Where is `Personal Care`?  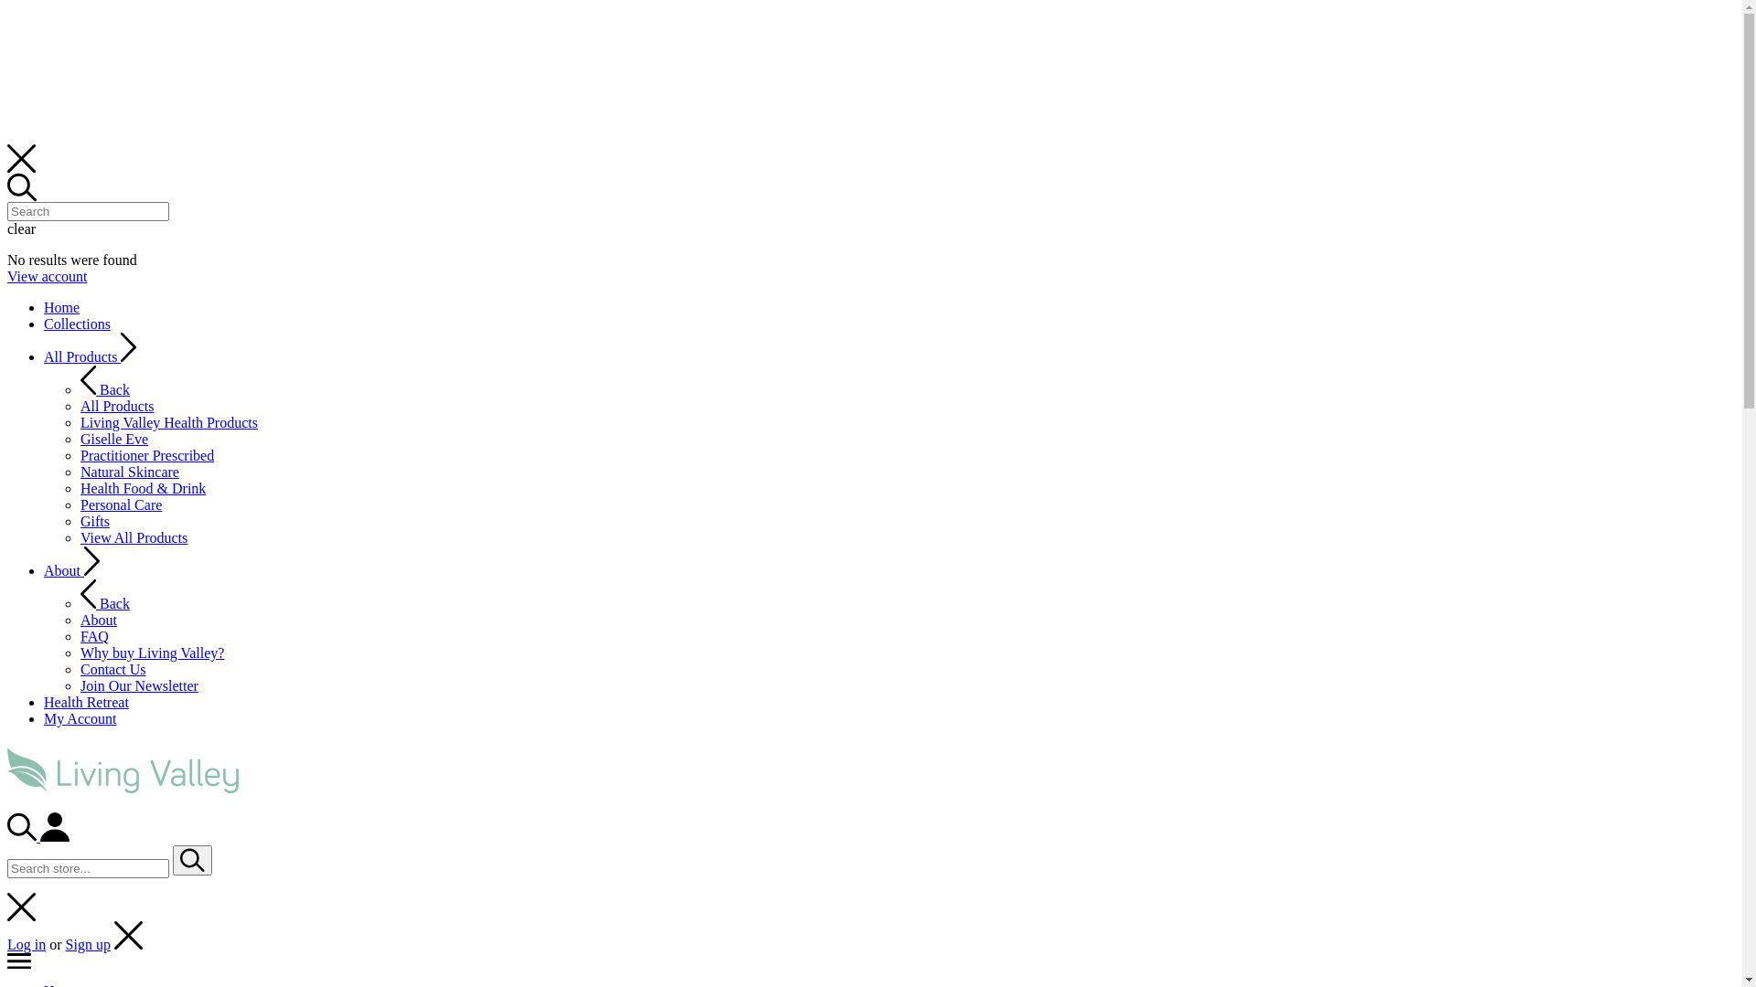 Personal Care is located at coordinates (121, 504).